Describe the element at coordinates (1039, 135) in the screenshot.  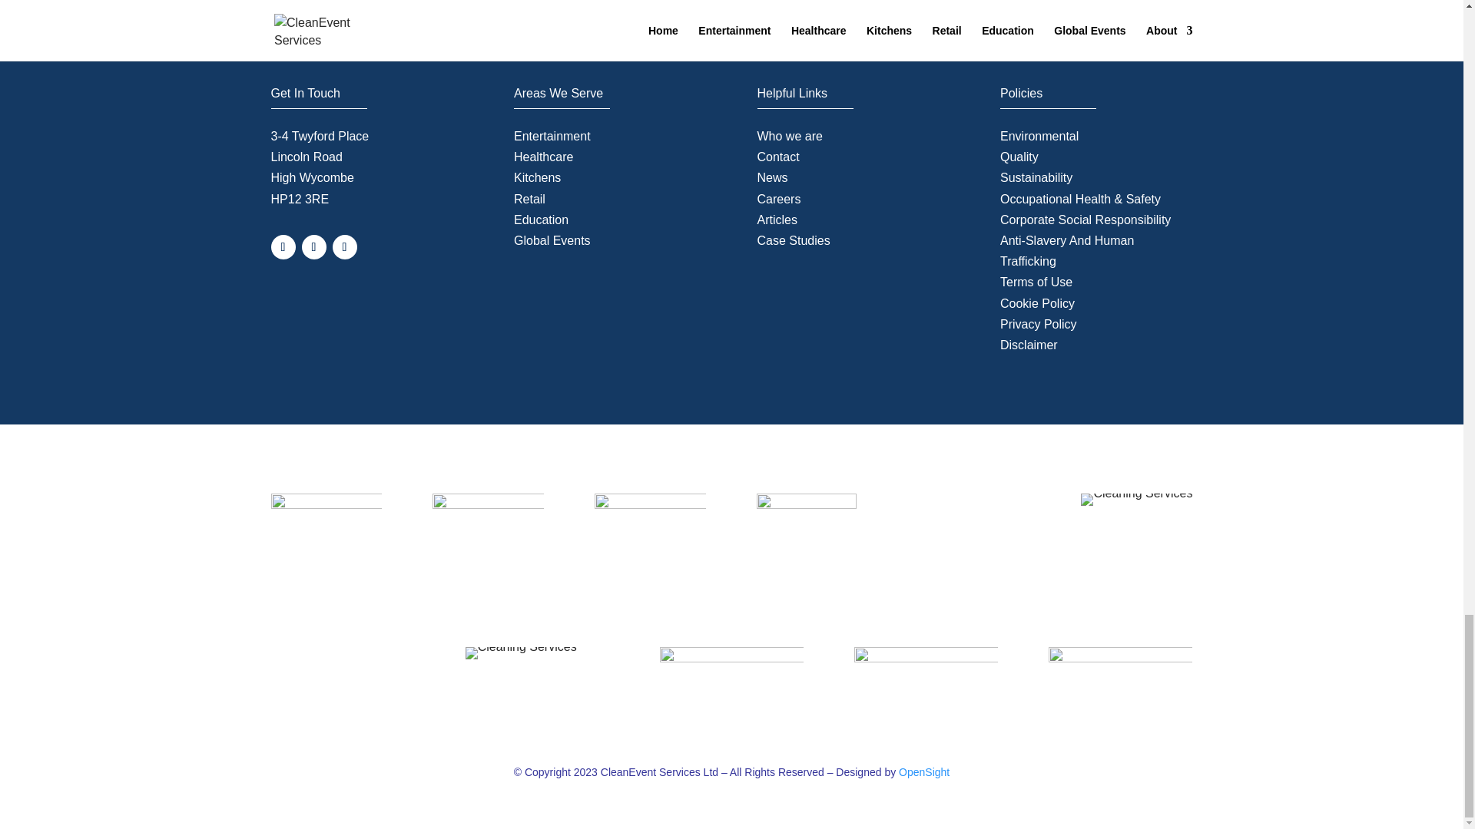
I see `Environmental` at that location.